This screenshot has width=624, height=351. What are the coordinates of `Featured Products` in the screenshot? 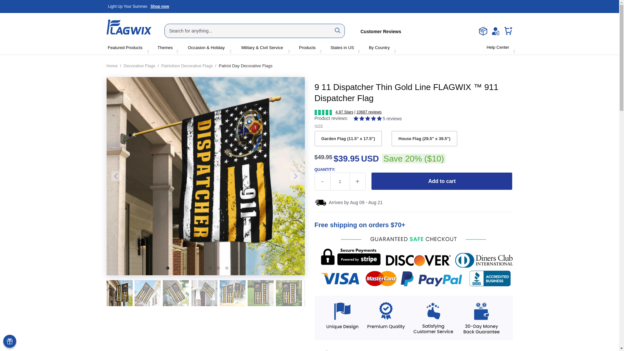 It's located at (125, 48).